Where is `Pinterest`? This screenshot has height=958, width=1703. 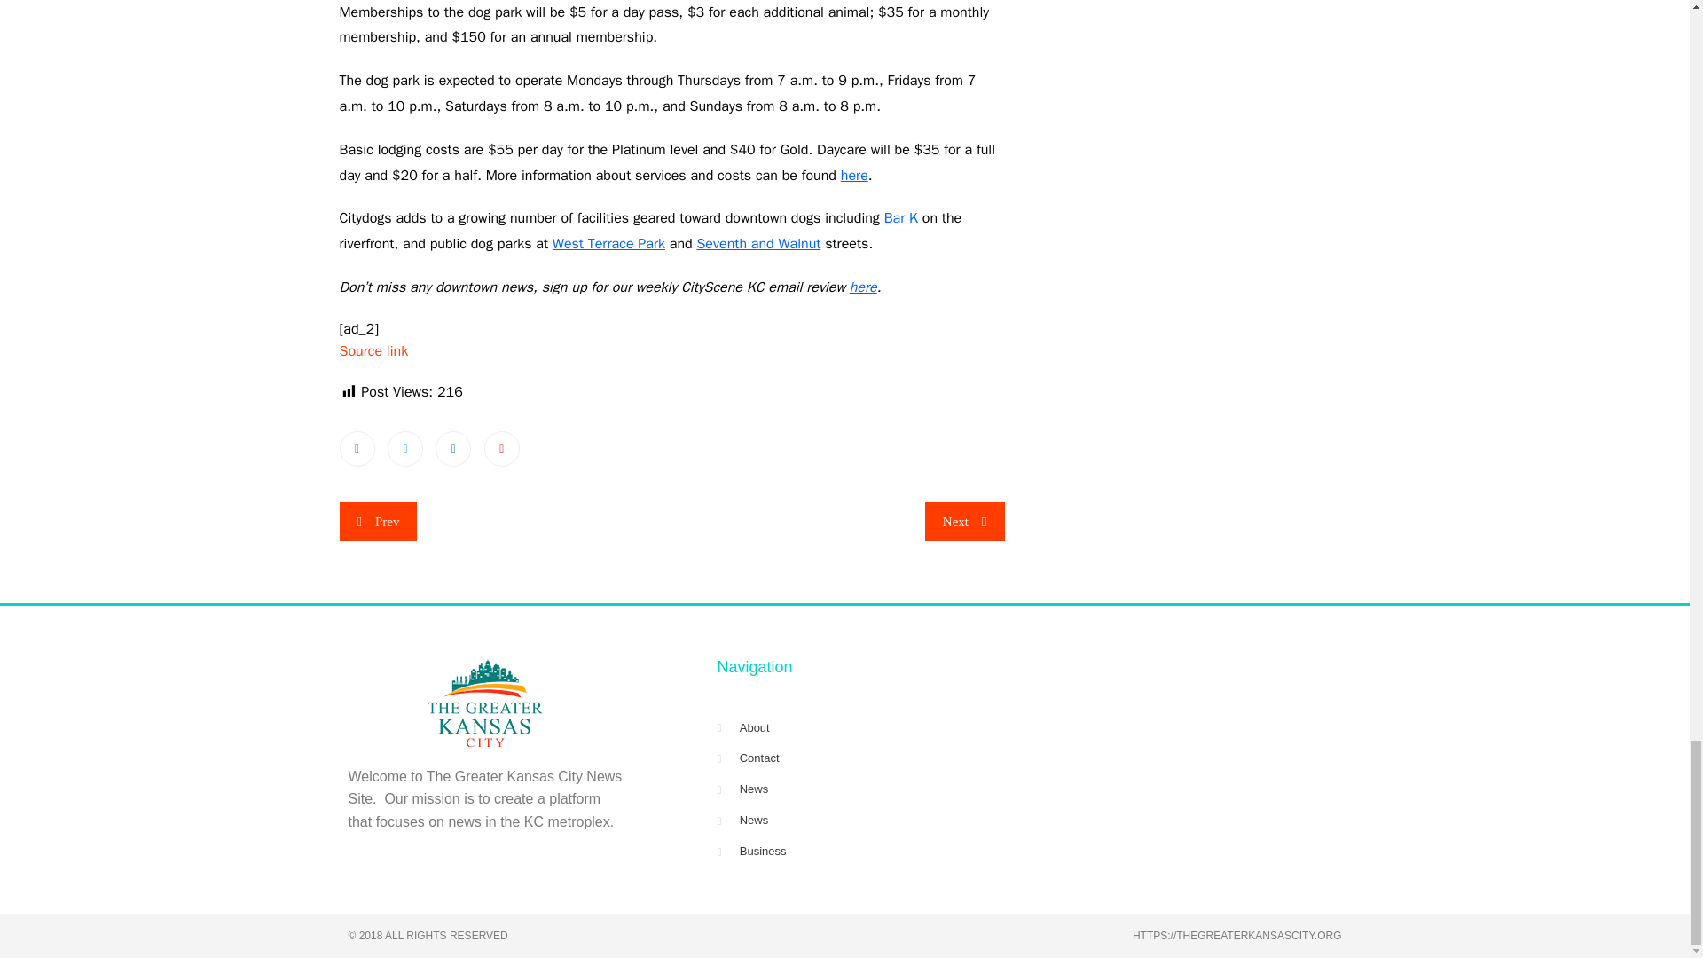
Pinterest is located at coordinates (501, 449).